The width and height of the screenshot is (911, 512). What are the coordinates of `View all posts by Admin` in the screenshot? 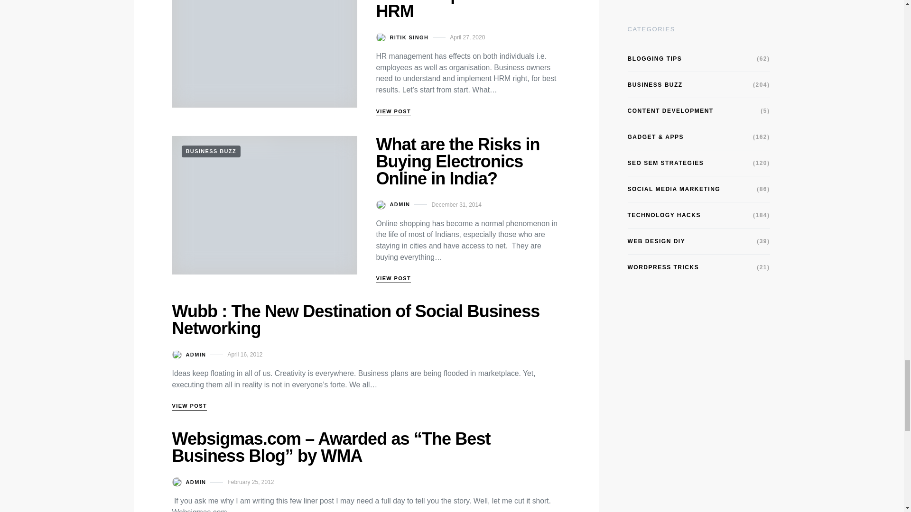 It's located at (393, 205).